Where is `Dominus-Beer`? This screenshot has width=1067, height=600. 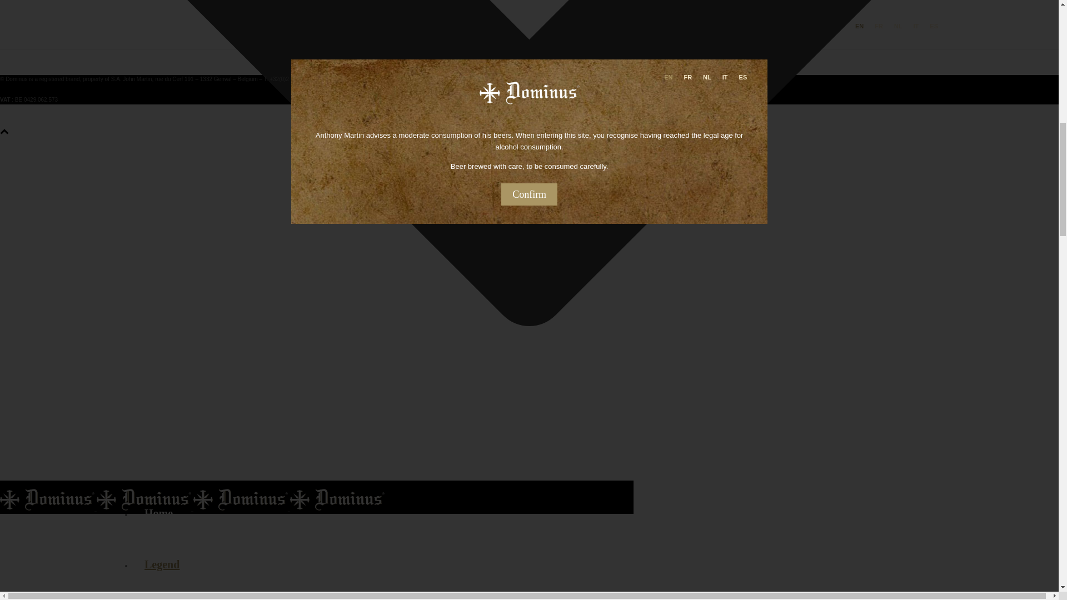 Dominus-Beer is located at coordinates (192, 507).